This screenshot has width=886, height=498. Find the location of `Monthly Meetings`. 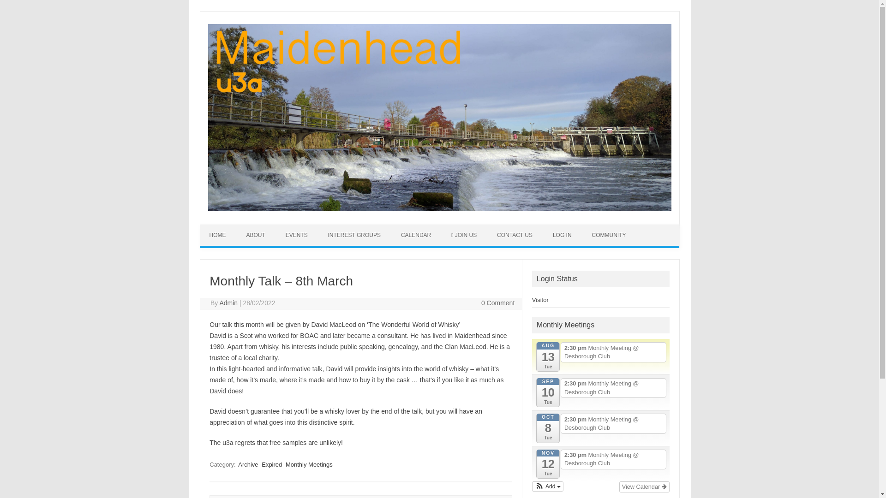

Monthly Meetings is located at coordinates (309, 464).